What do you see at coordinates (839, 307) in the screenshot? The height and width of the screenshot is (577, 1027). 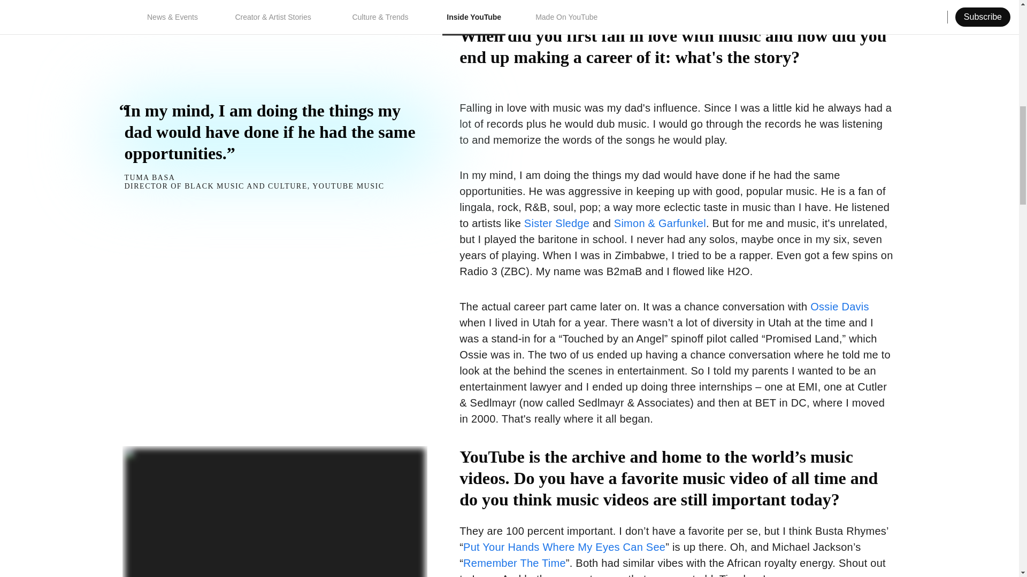 I see `Ossie Davis` at bounding box center [839, 307].